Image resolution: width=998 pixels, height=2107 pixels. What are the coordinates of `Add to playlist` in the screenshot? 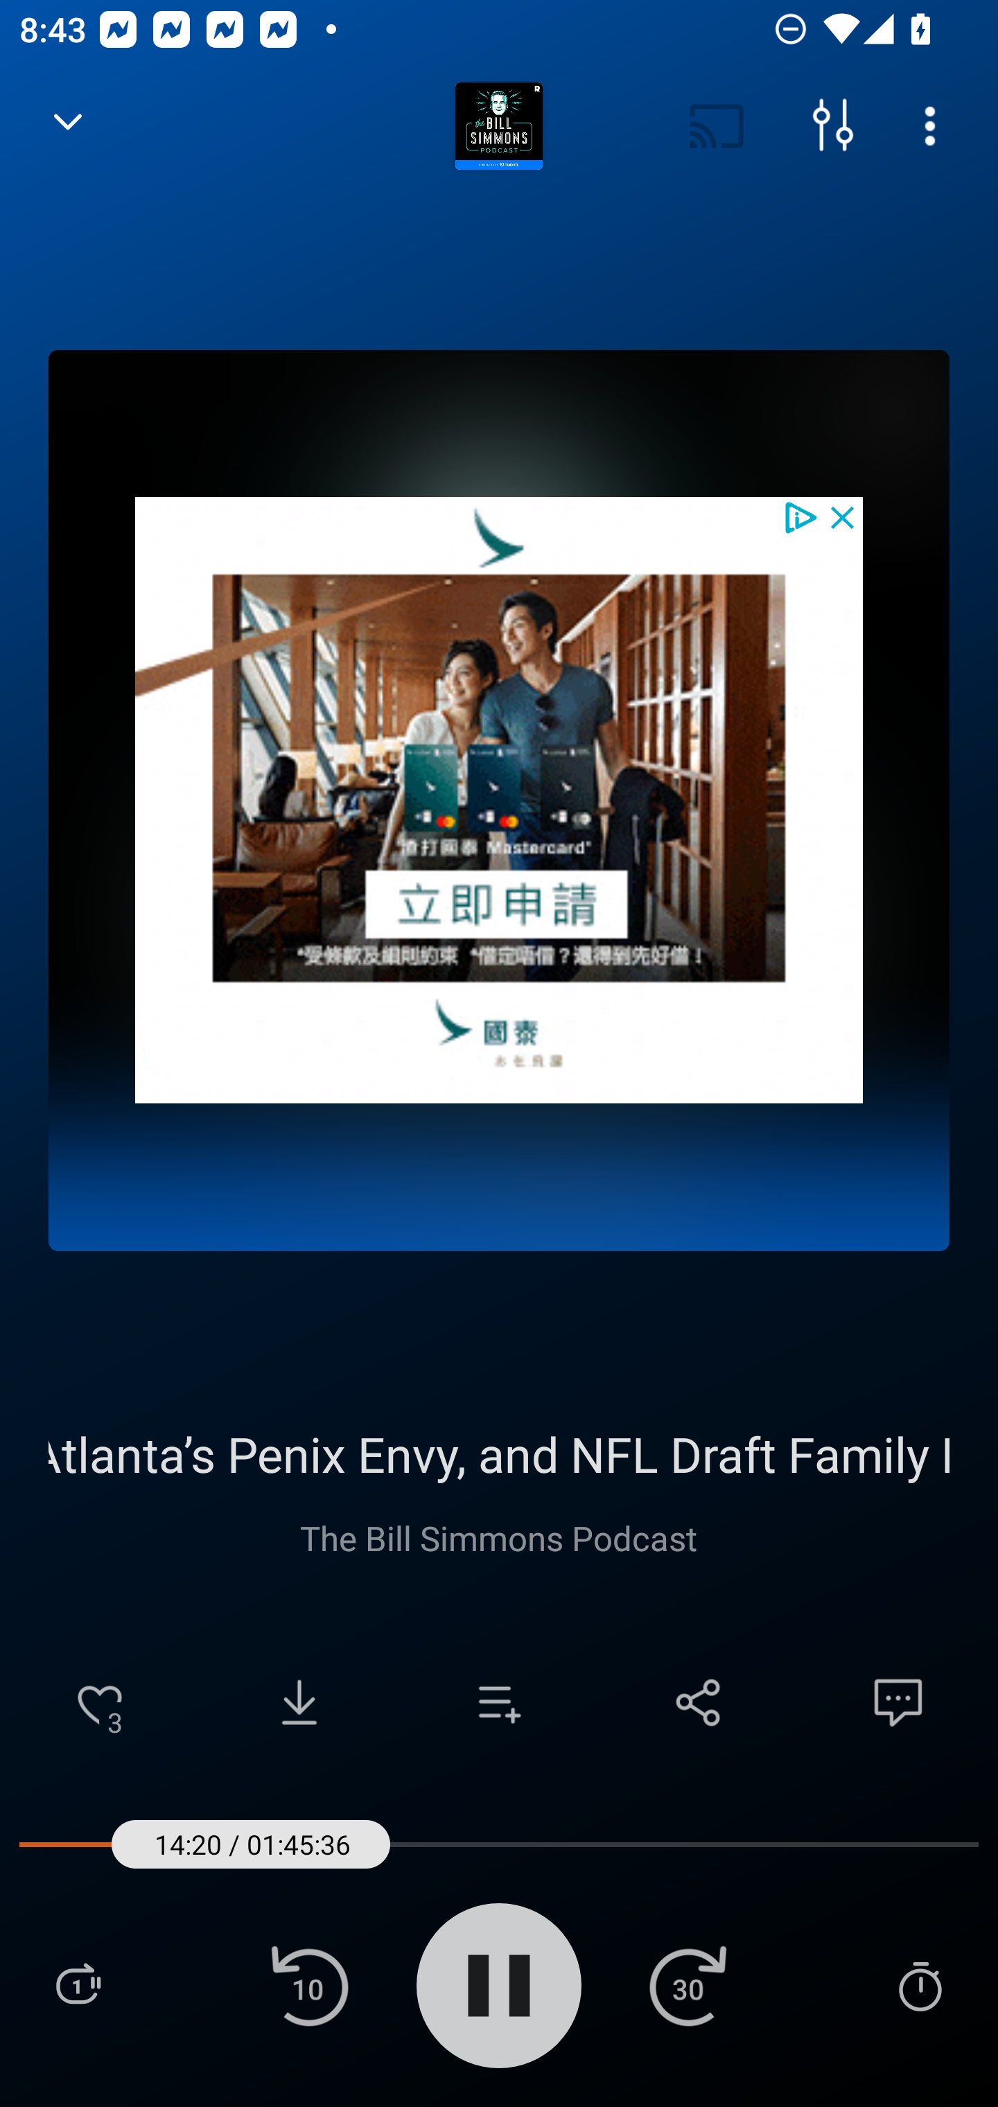 It's located at (499, 1702).